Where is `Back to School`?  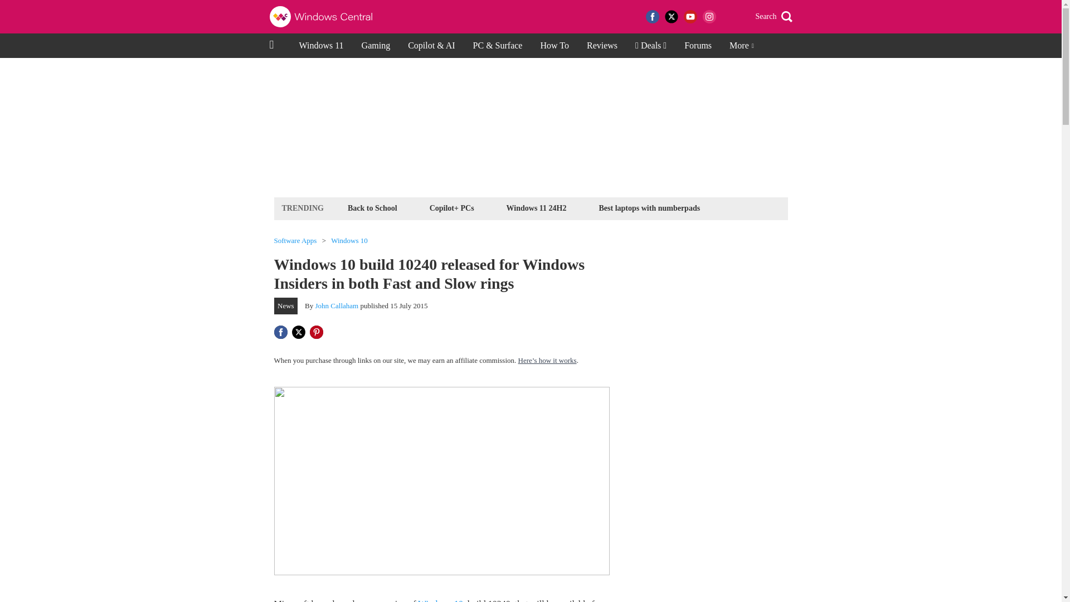
Back to School is located at coordinates (372, 207).